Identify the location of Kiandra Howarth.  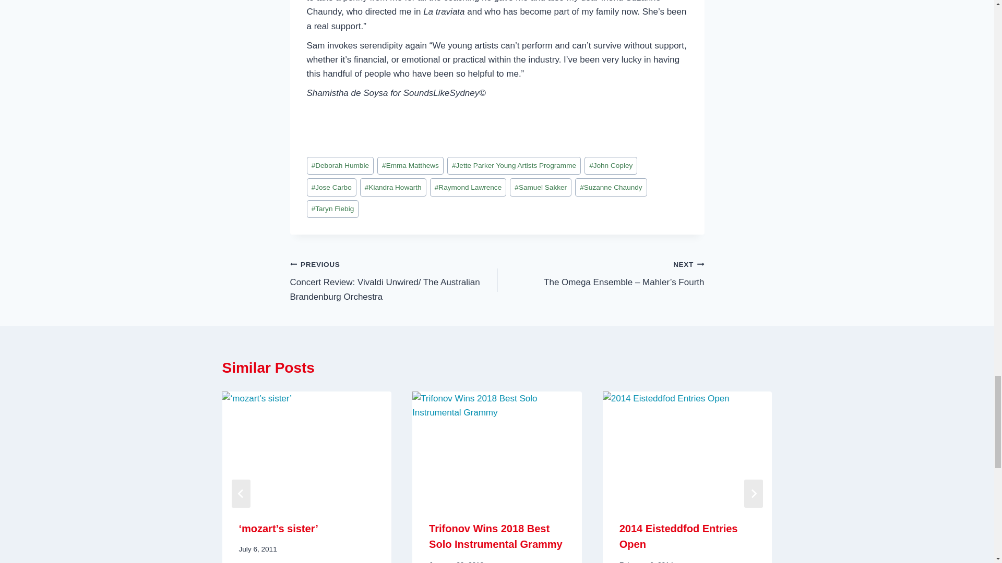
(393, 187).